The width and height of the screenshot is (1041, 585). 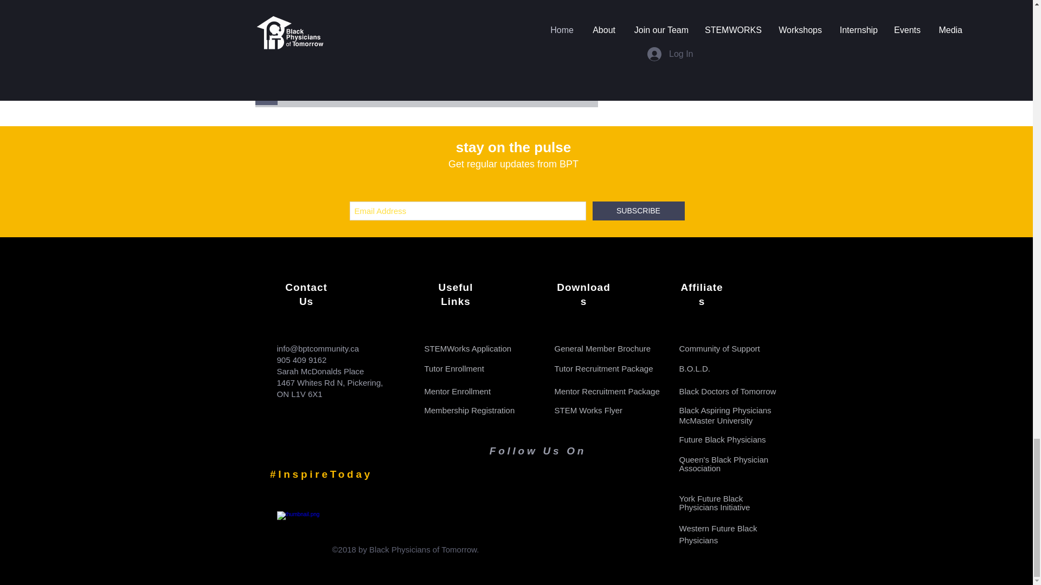 I want to click on Mentor Enrollment, so click(x=457, y=391).